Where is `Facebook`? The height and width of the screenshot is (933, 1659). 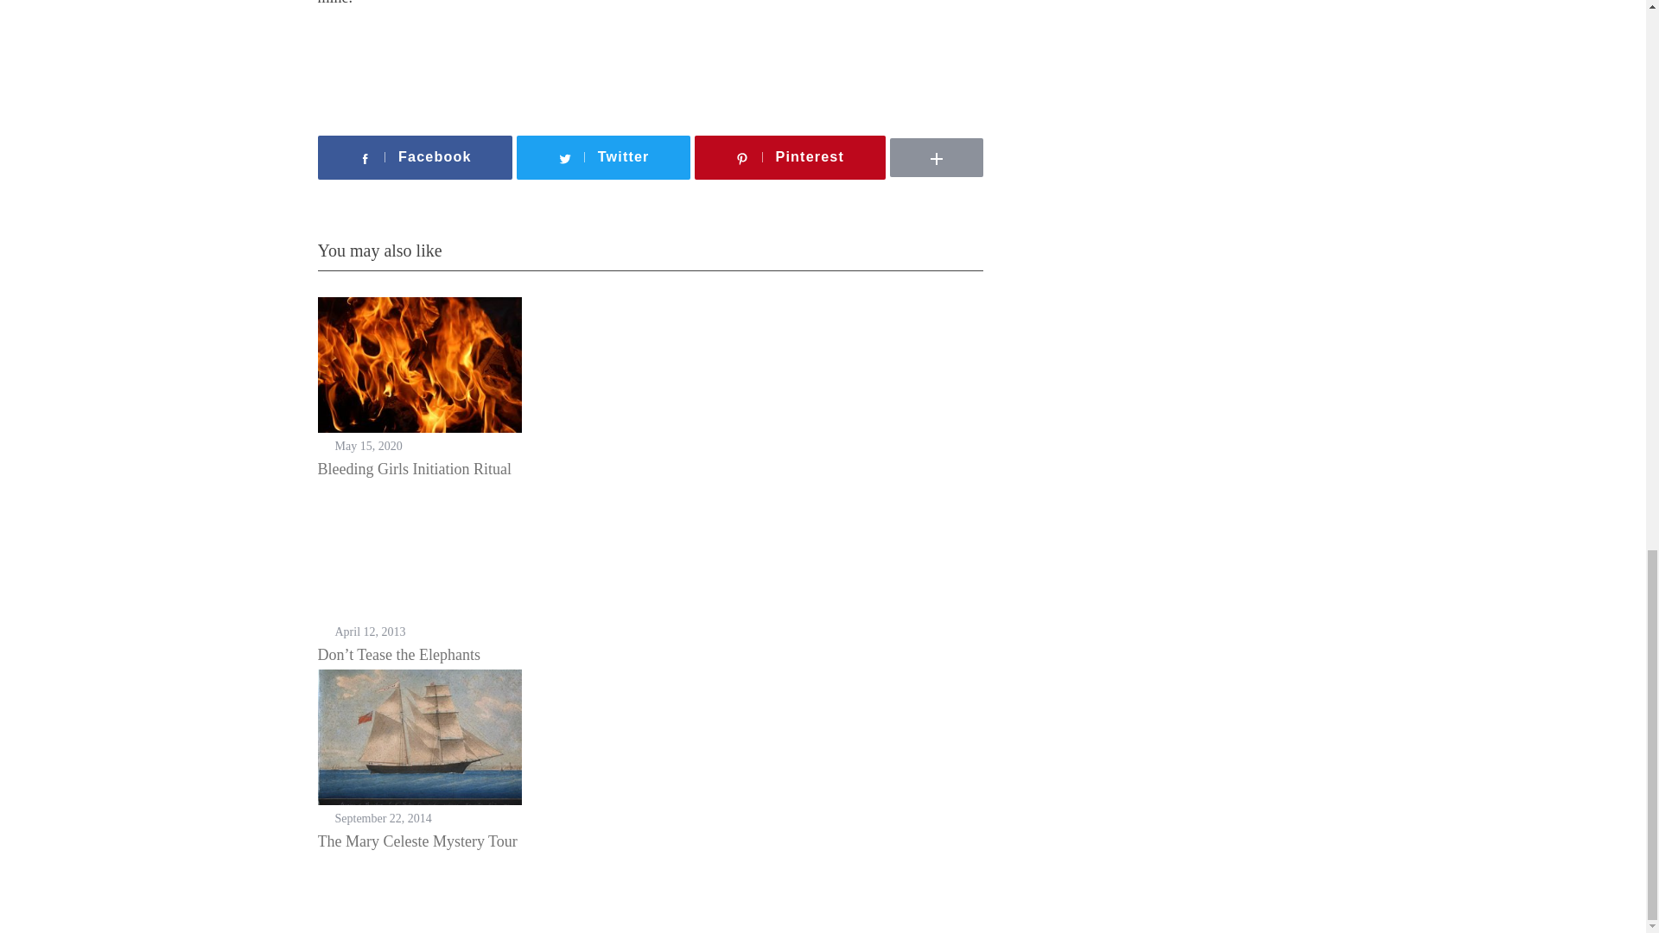
Facebook is located at coordinates (415, 157).